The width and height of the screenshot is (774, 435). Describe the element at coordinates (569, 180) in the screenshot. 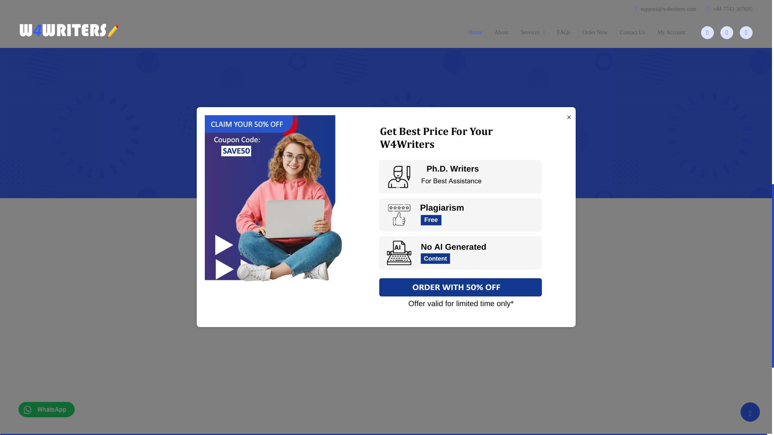

I see `Read More` at that location.